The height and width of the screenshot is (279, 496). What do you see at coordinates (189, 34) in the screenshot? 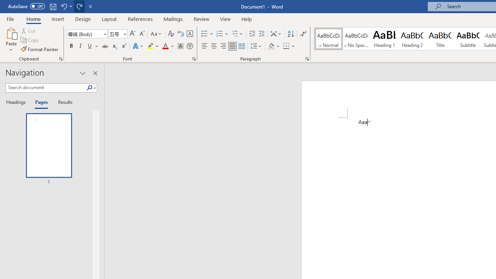
I see `Character Border` at bounding box center [189, 34].